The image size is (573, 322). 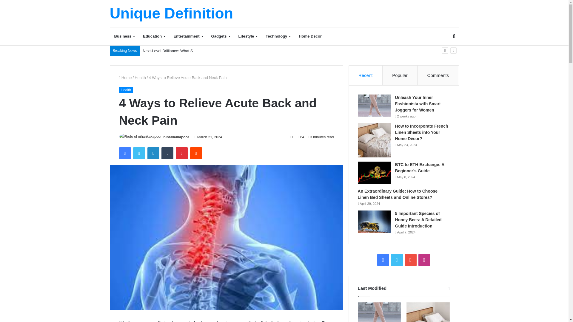 I want to click on Technology, so click(x=278, y=36).